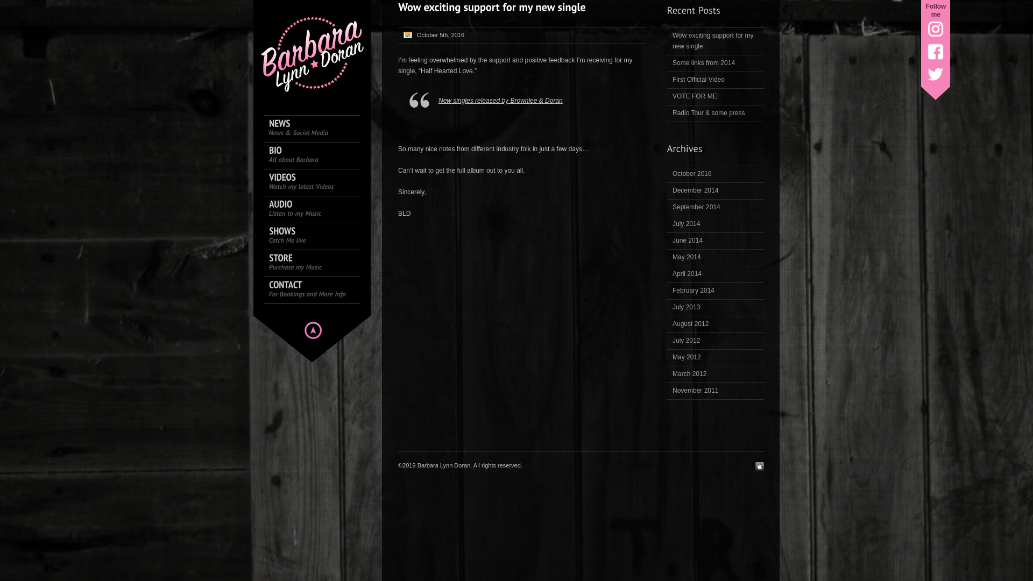 The width and height of the screenshot is (1033, 581). What do you see at coordinates (716, 374) in the screenshot?
I see `March 2012` at bounding box center [716, 374].